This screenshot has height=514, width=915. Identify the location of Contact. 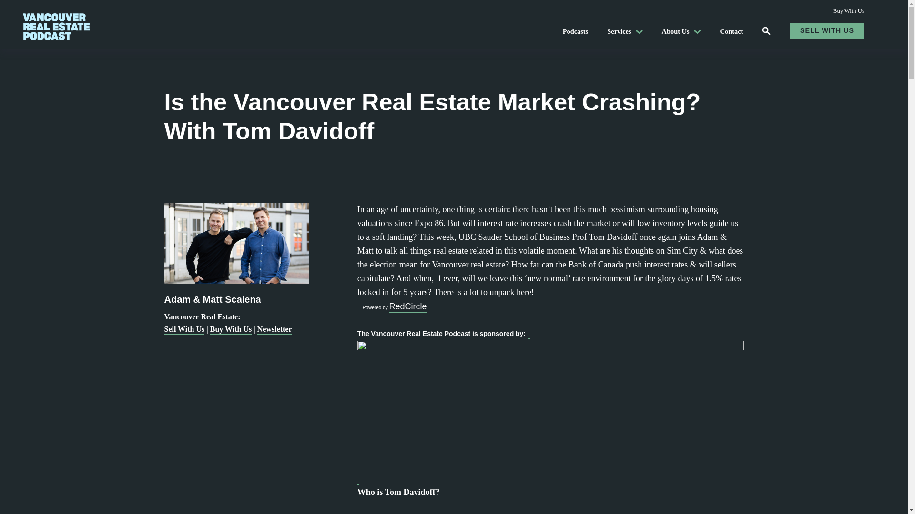
(732, 31).